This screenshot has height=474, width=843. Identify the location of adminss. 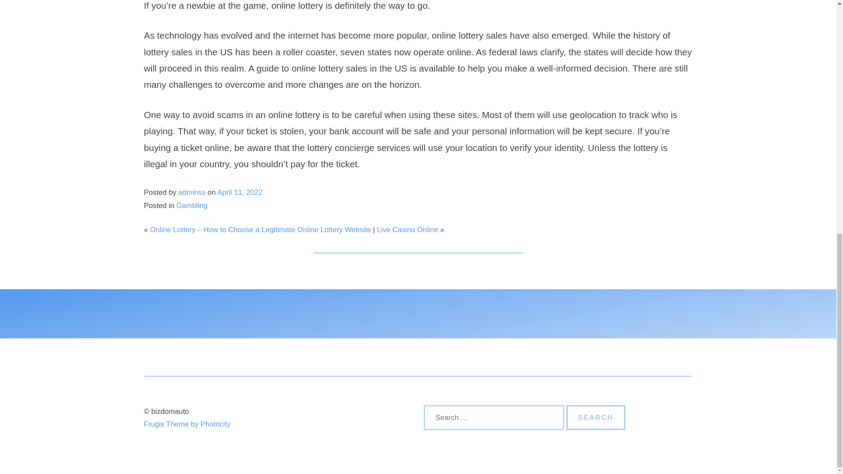
(191, 192).